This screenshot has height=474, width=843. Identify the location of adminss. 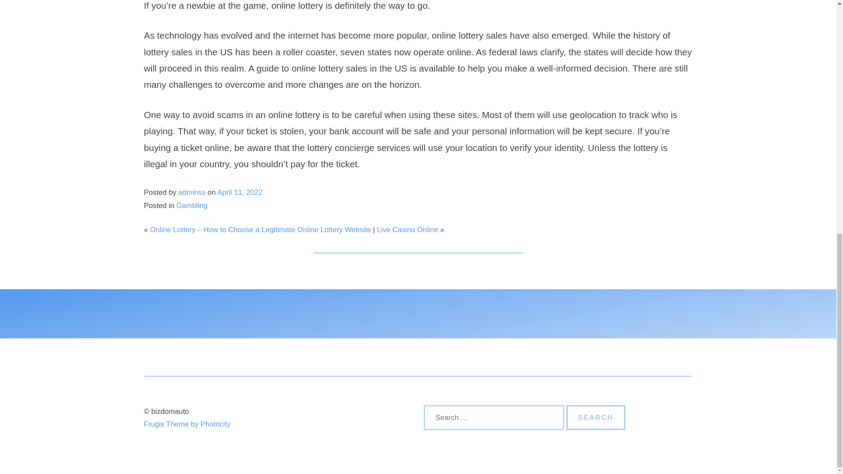
(191, 192).